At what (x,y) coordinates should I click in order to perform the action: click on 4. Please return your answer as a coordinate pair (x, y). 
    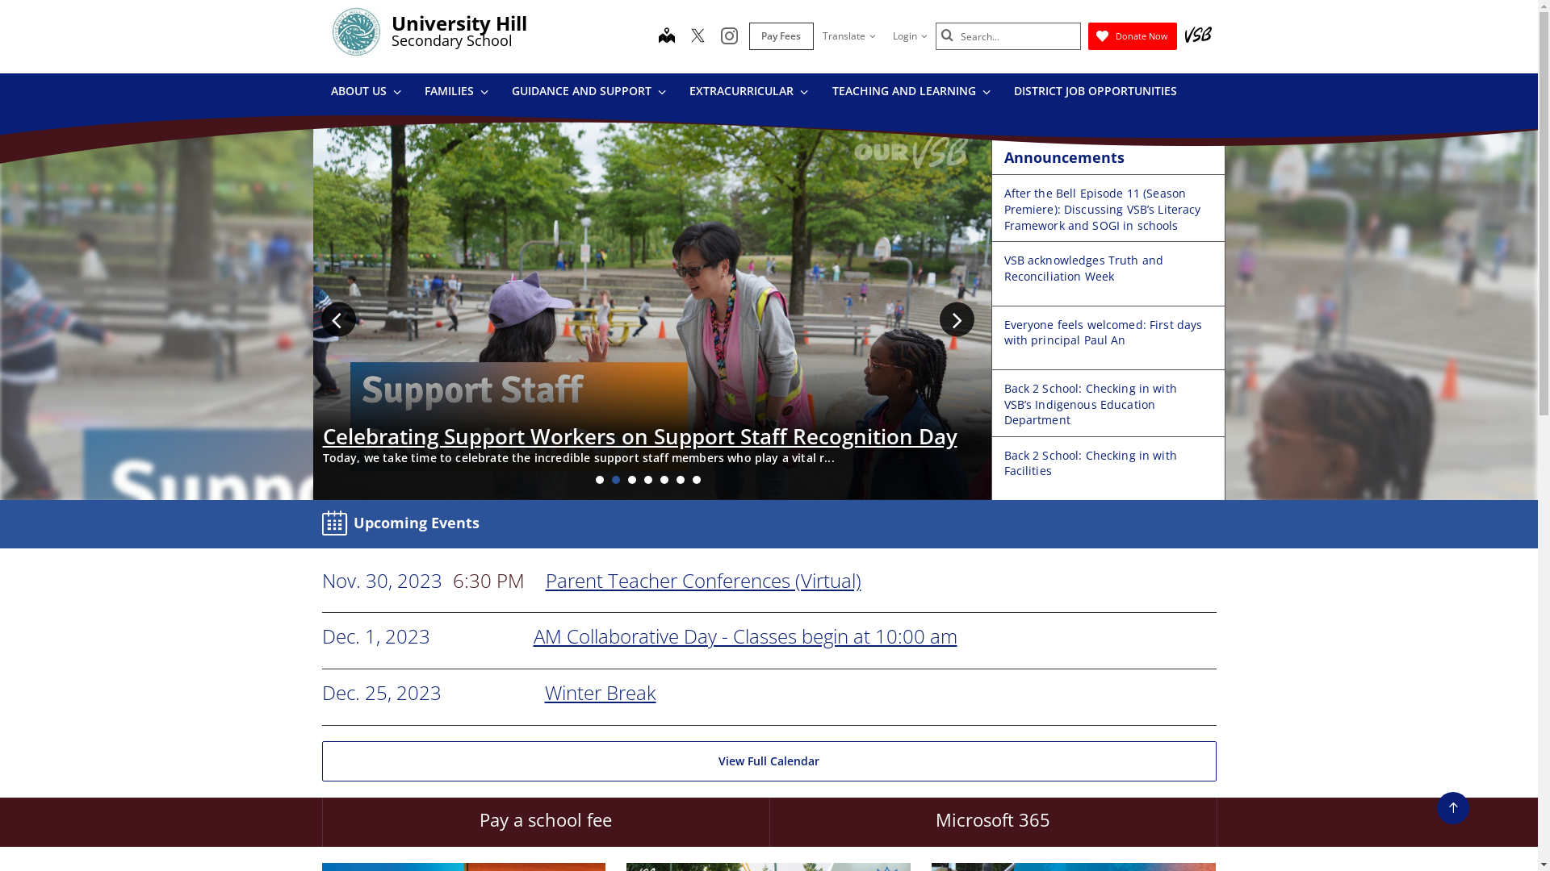
    Looking at the image, I should click on (648, 480).